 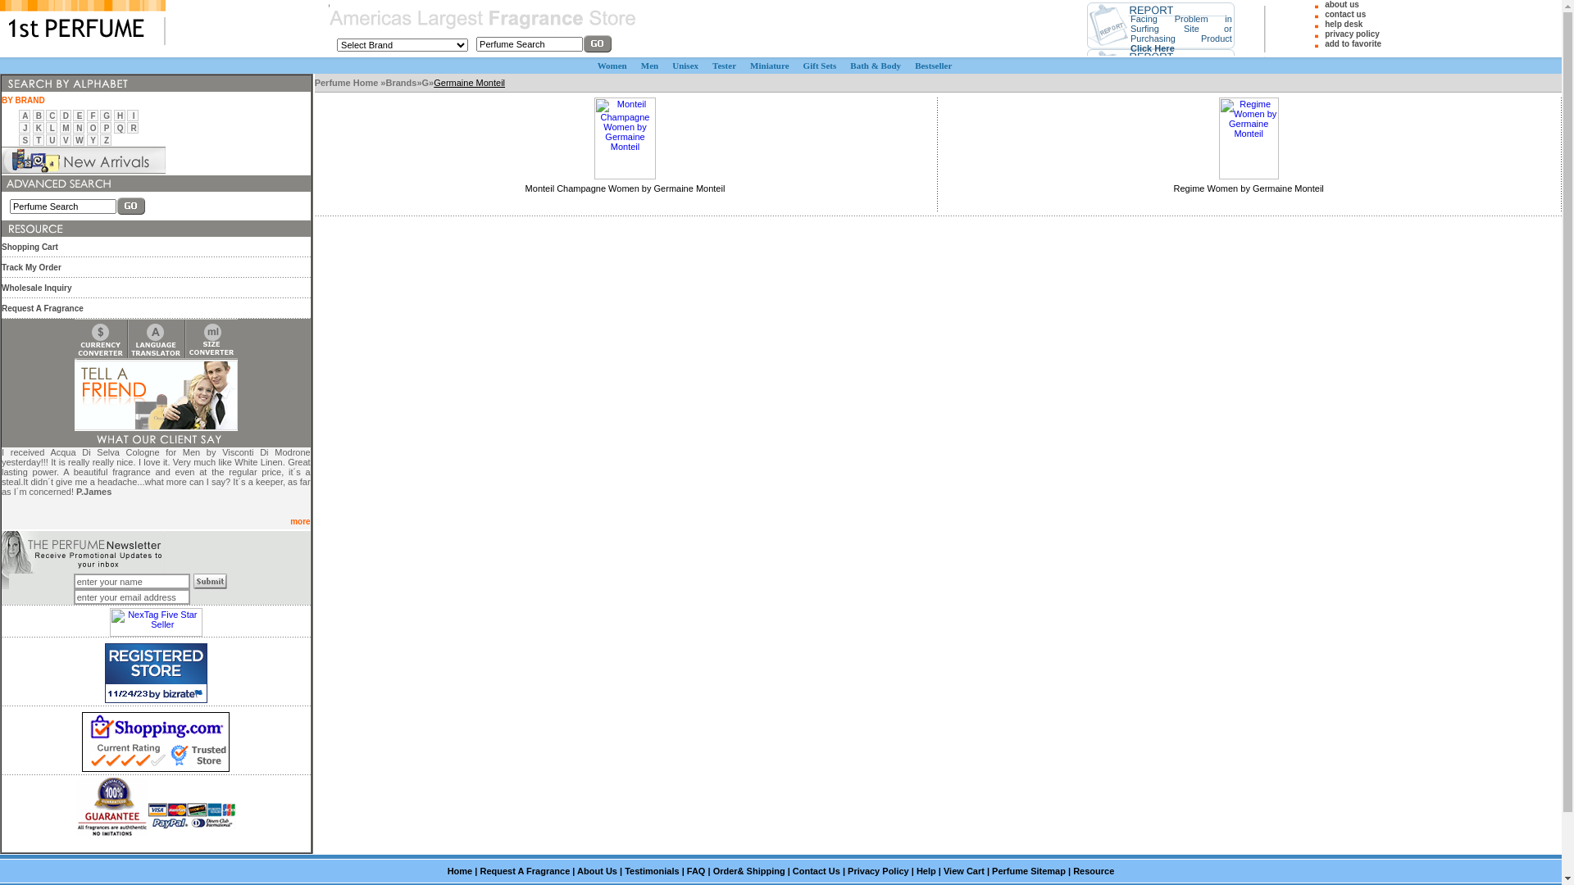 I want to click on G, so click(x=107, y=116).